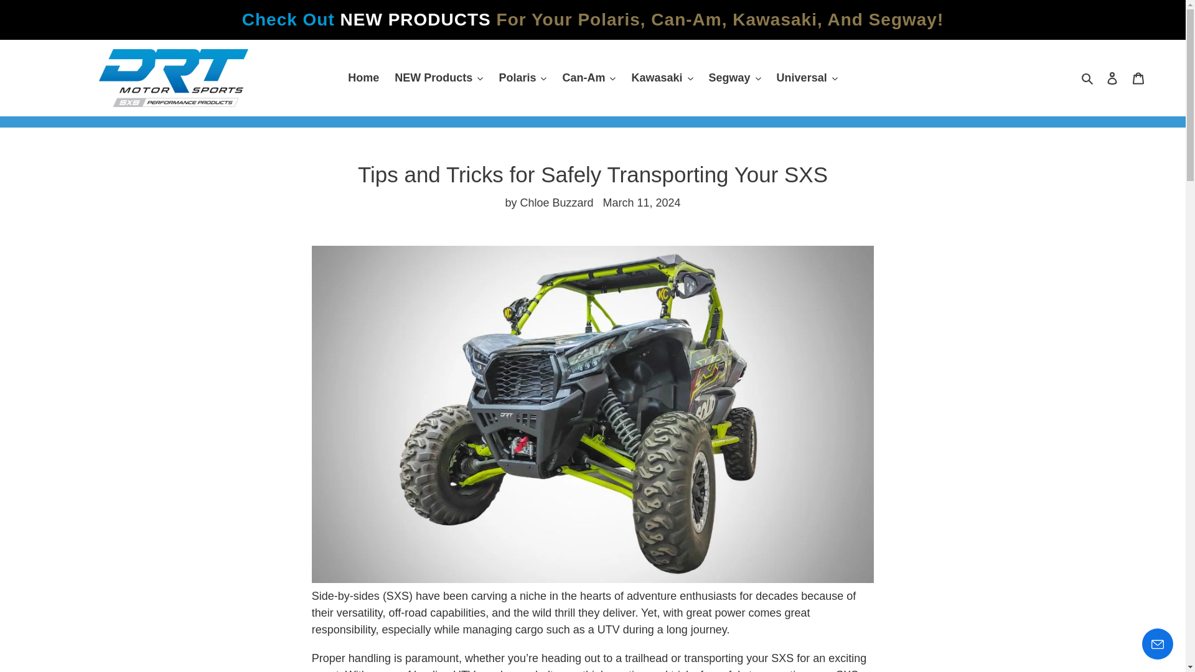  I want to click on NEW Products, so click(438, 78).